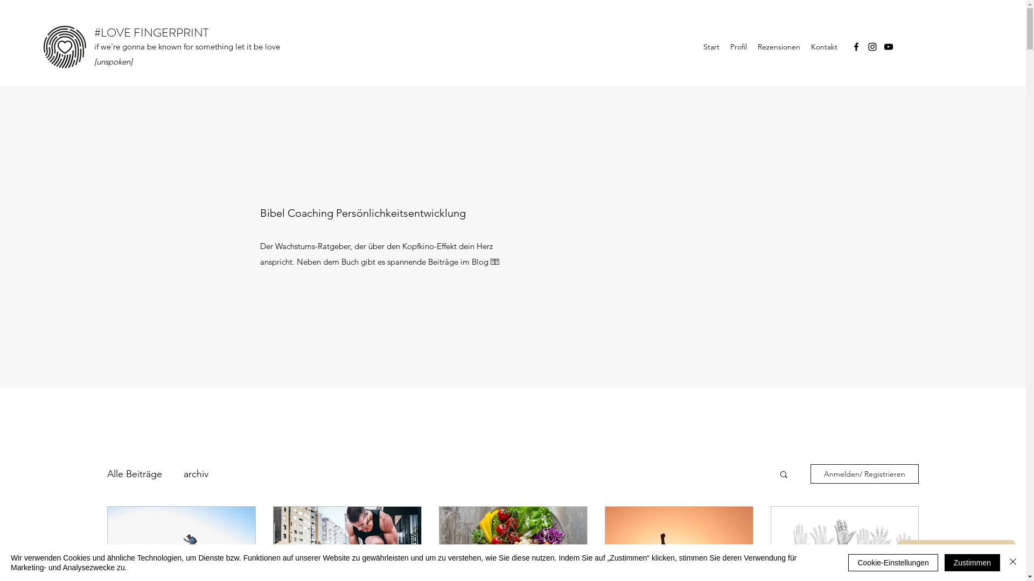 The height and width of the screenshot is (581, 1034). I want to click on Rezensionen, so click(779, 47).